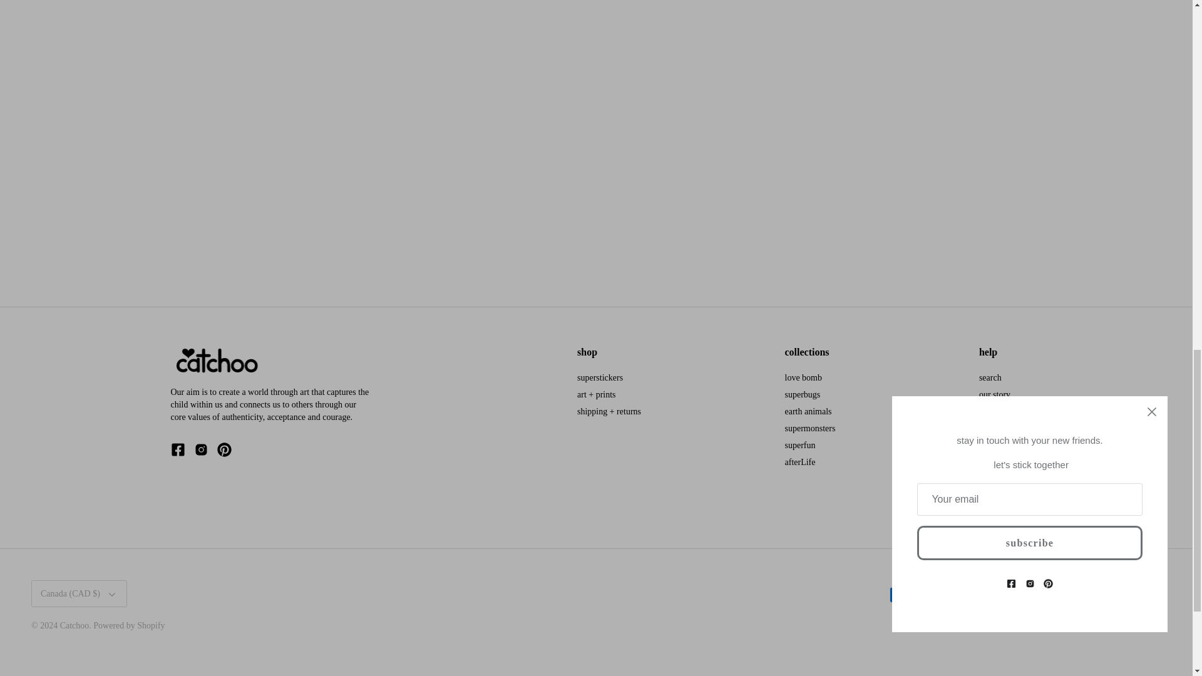 The image size is (1202, 676). What do you see at coordinates (1086, 595) in the screenshot?
I see `PayPal` at bounding box center [1086, 595].